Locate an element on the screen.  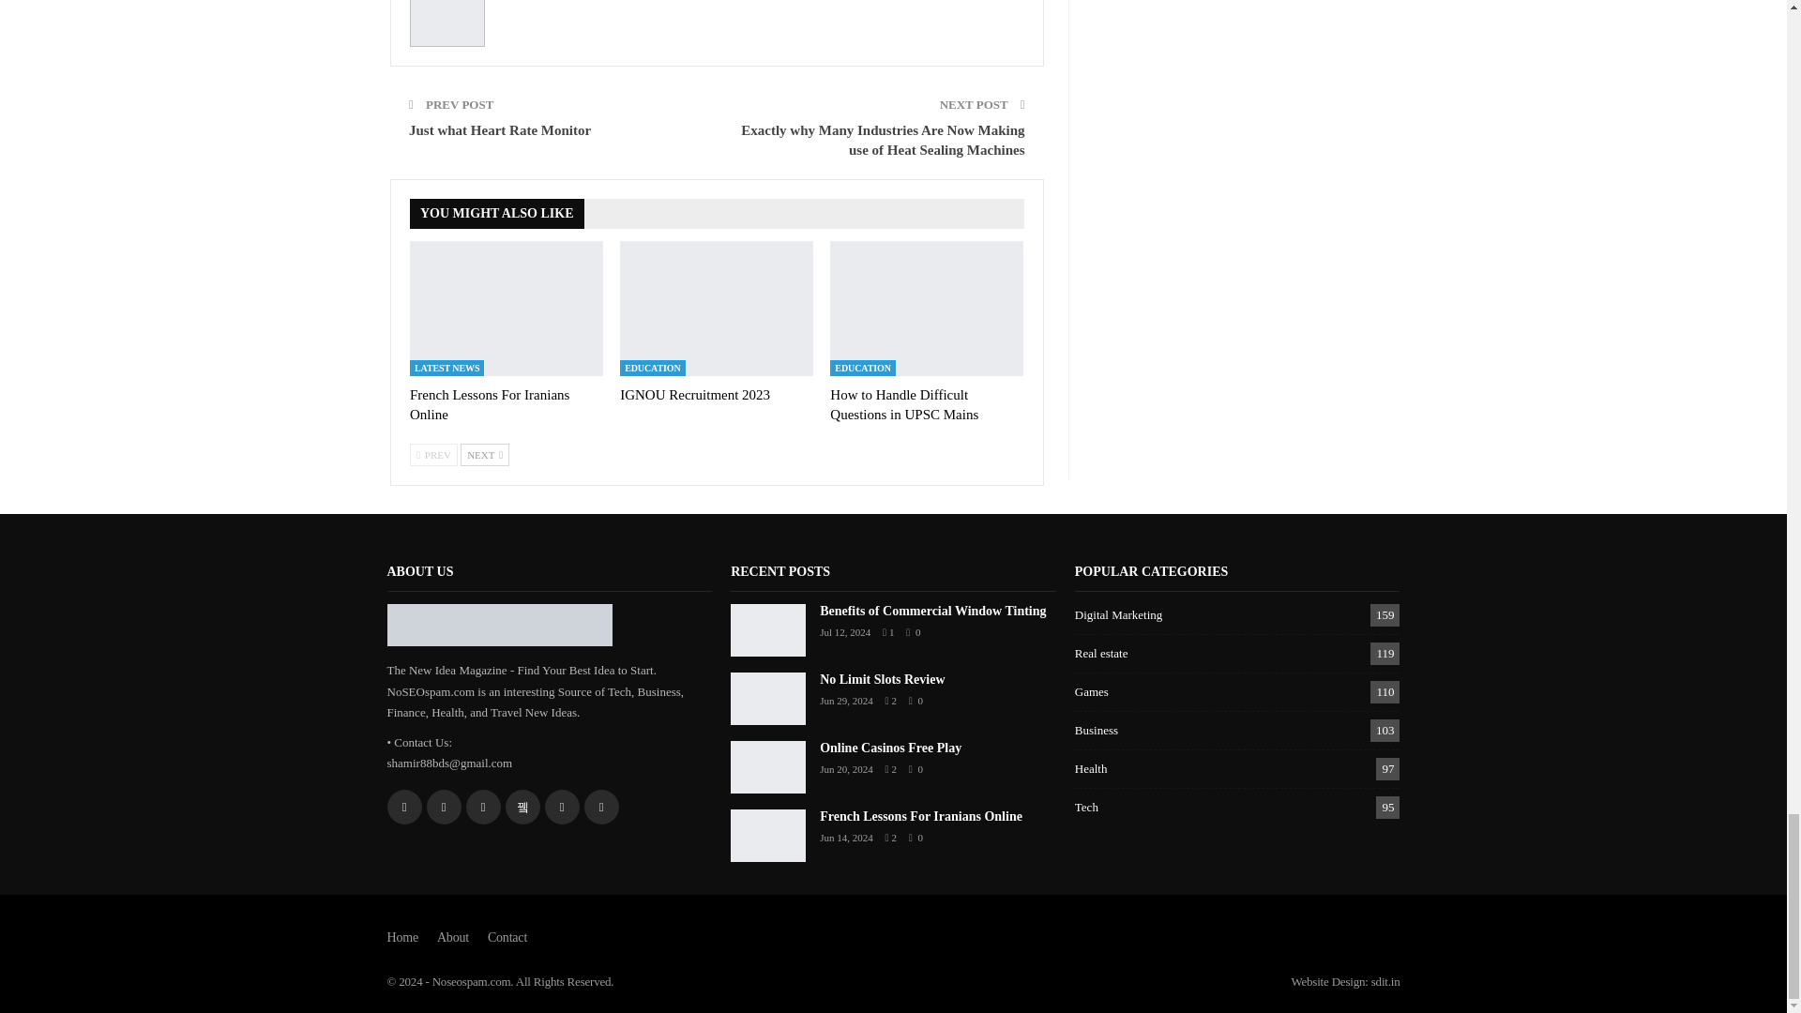
IGNOU Recruitment 2023 is located at coordinates (694, 394).